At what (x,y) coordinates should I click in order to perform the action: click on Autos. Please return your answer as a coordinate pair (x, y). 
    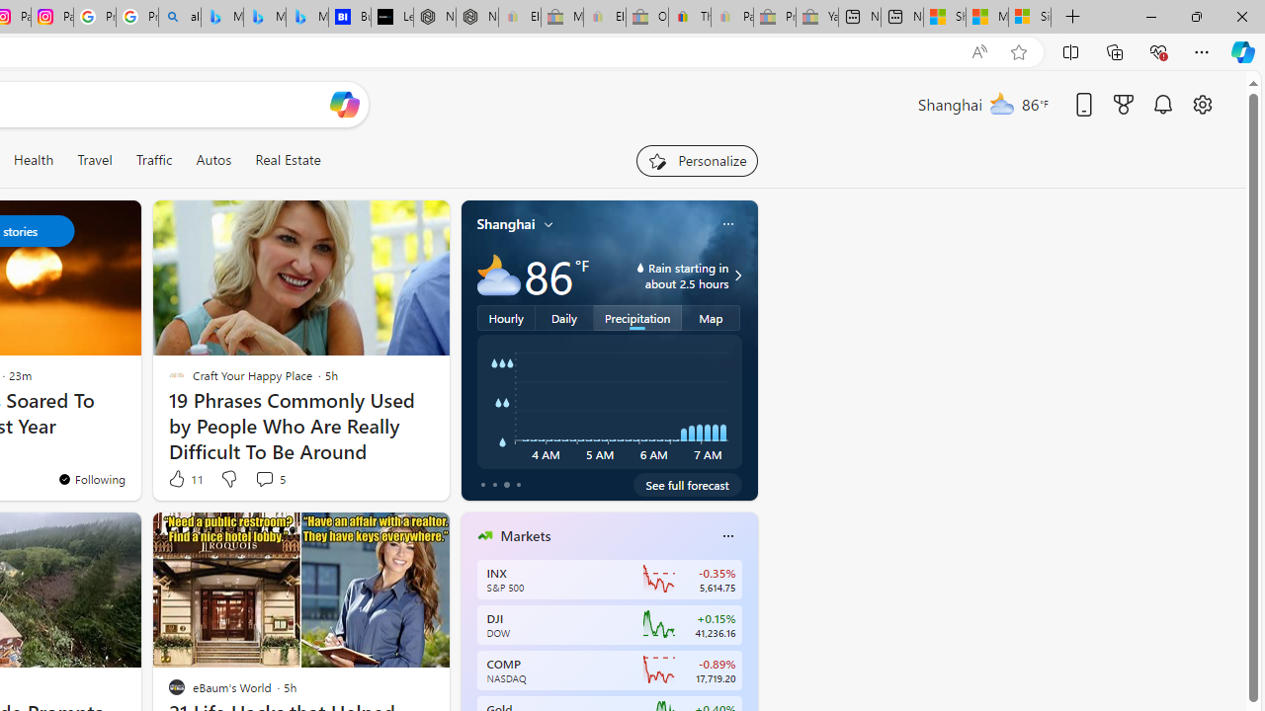
    Looking at the image, I should click on (213, 160).